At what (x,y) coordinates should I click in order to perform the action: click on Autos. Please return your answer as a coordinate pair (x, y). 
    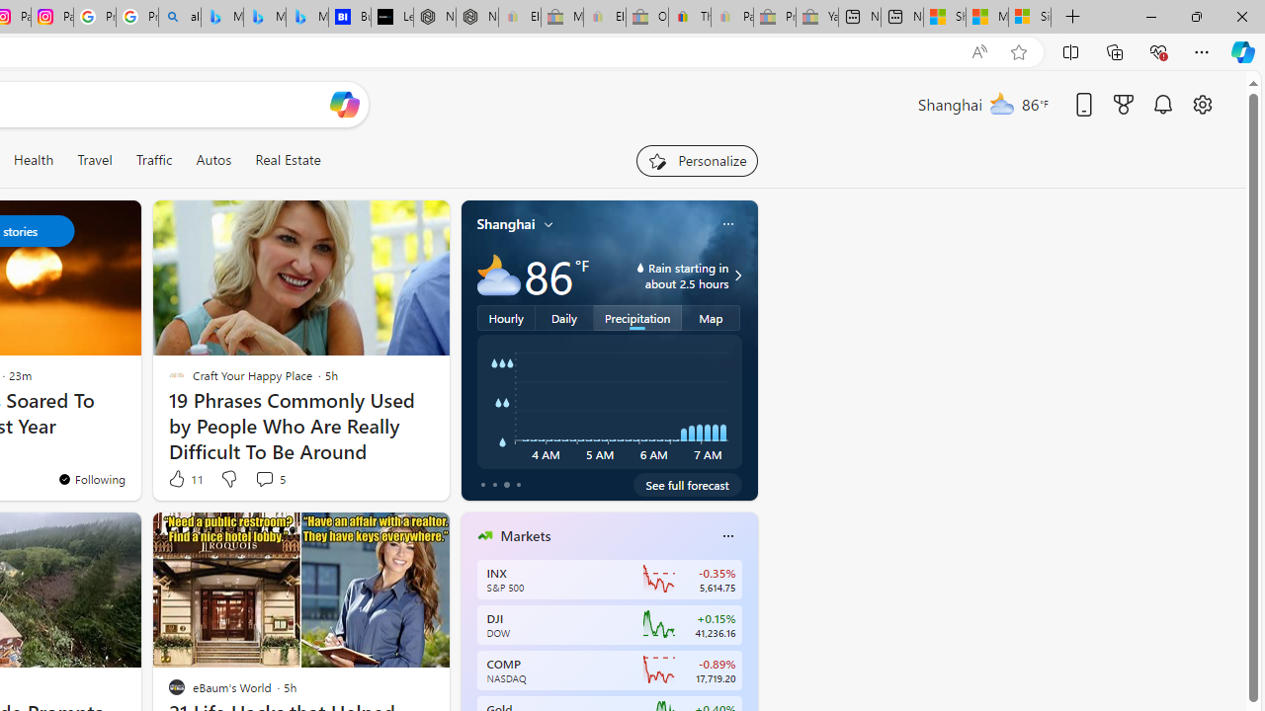
    Looking at the image, I should click on (213, 160).